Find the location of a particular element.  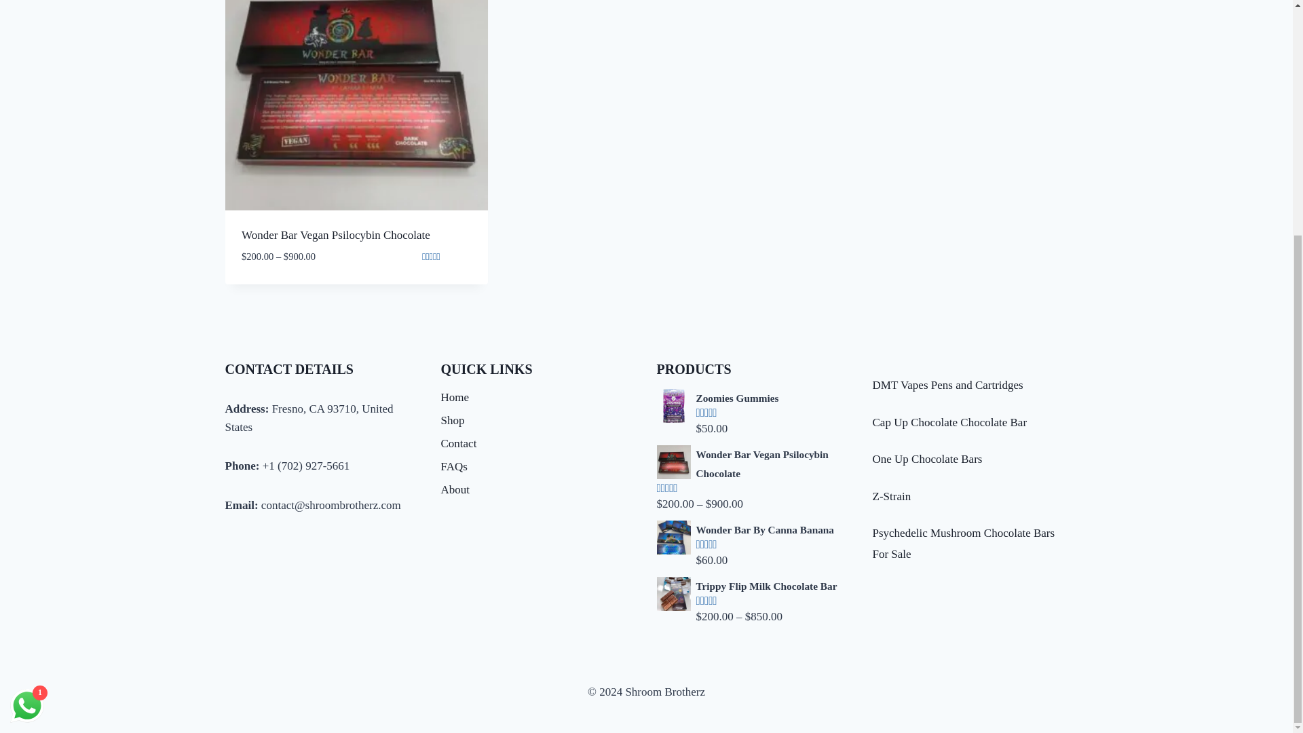

Wonder Bar Vegan Psilocybin Chocolate is located at coordinates (335, 235).